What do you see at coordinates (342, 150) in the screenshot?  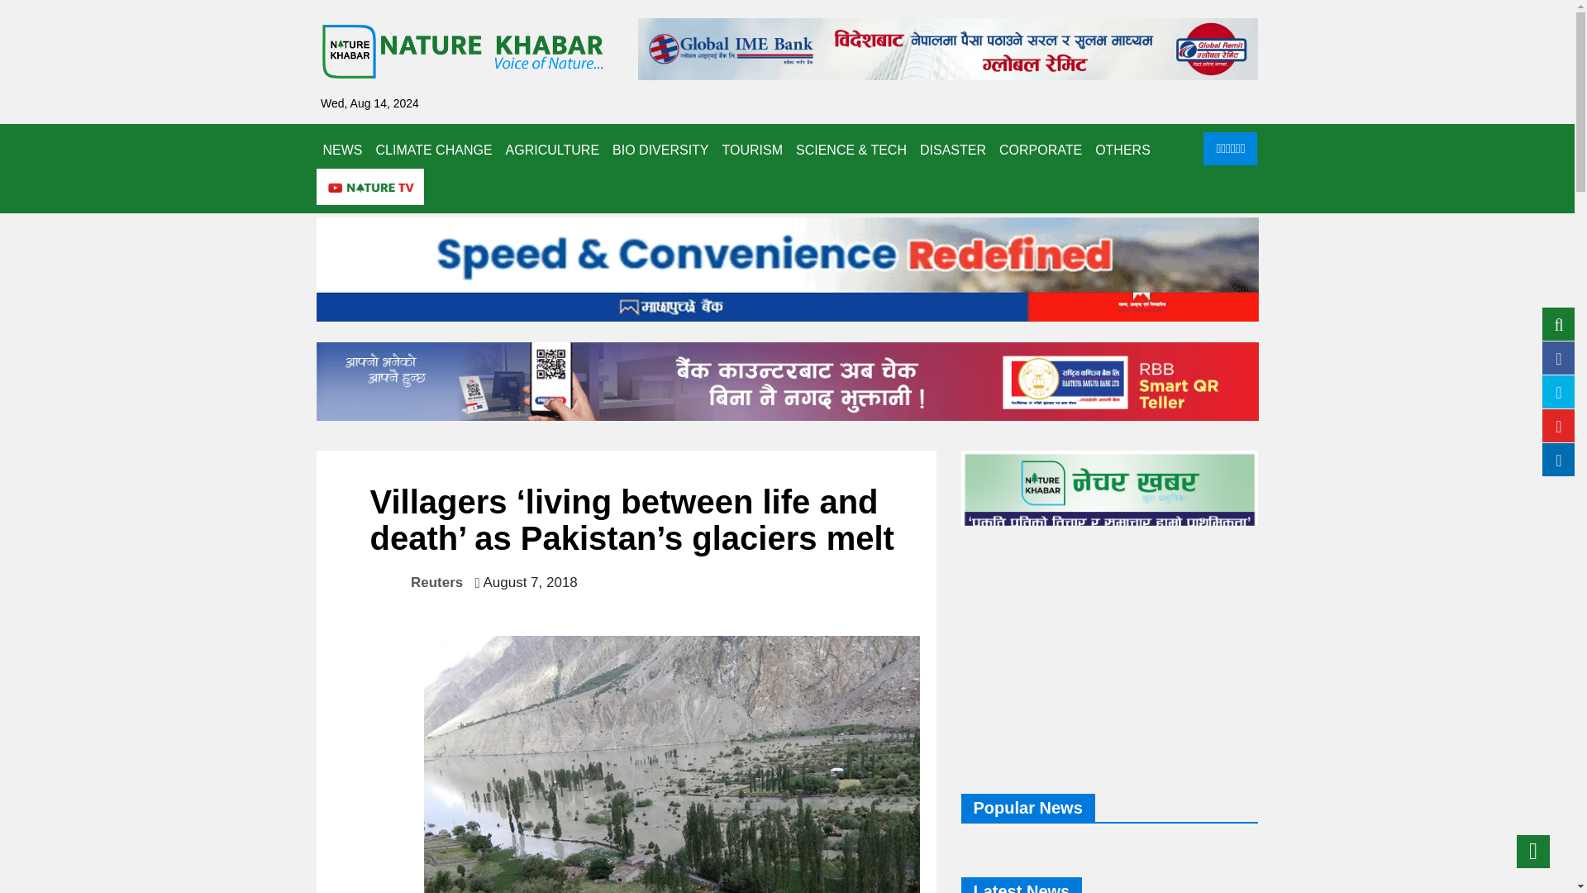 I see `NEWS` at bounding box center [342, 150].